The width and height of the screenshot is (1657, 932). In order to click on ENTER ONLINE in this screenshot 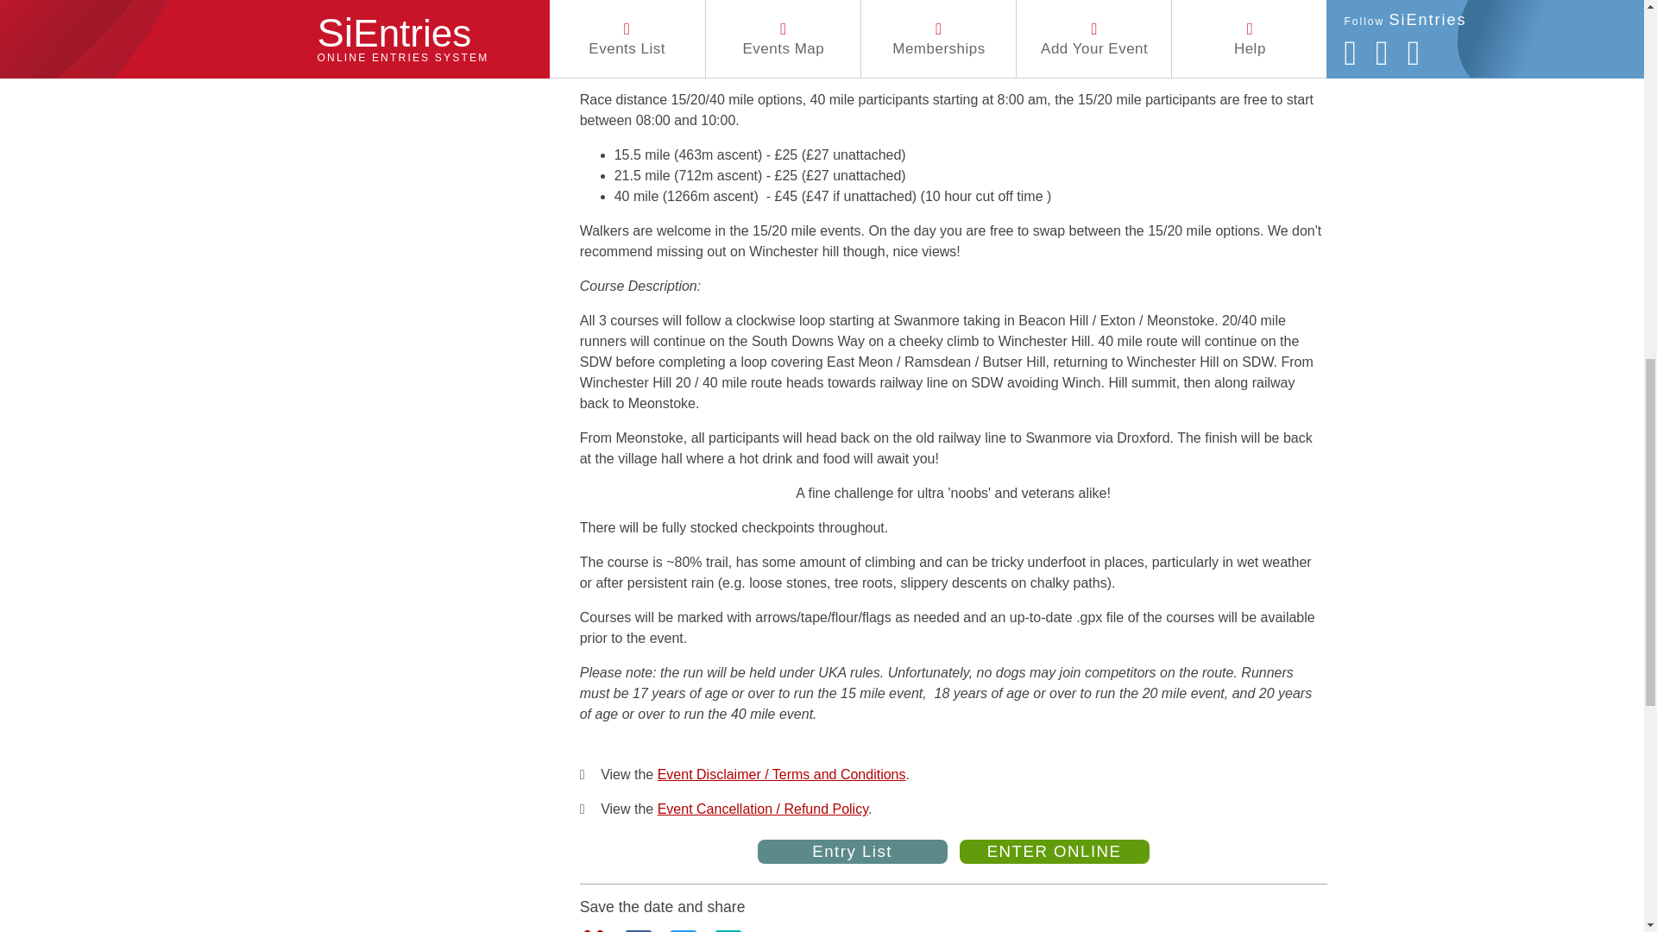, I will do `click(1055, 852)`.